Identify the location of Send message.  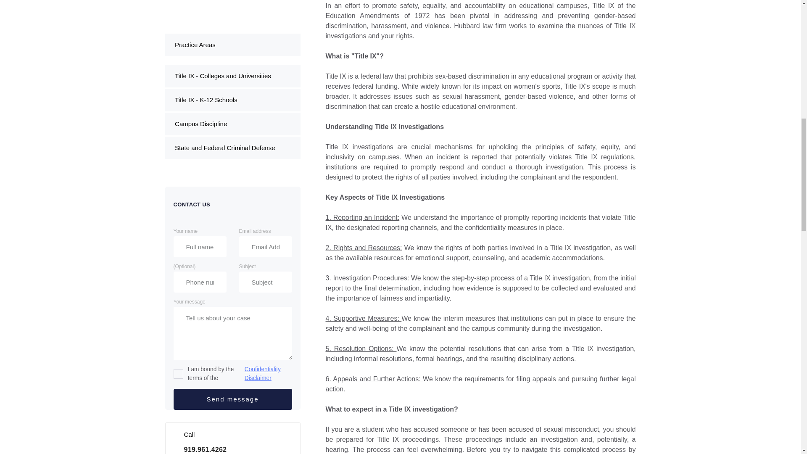
(232, 144).